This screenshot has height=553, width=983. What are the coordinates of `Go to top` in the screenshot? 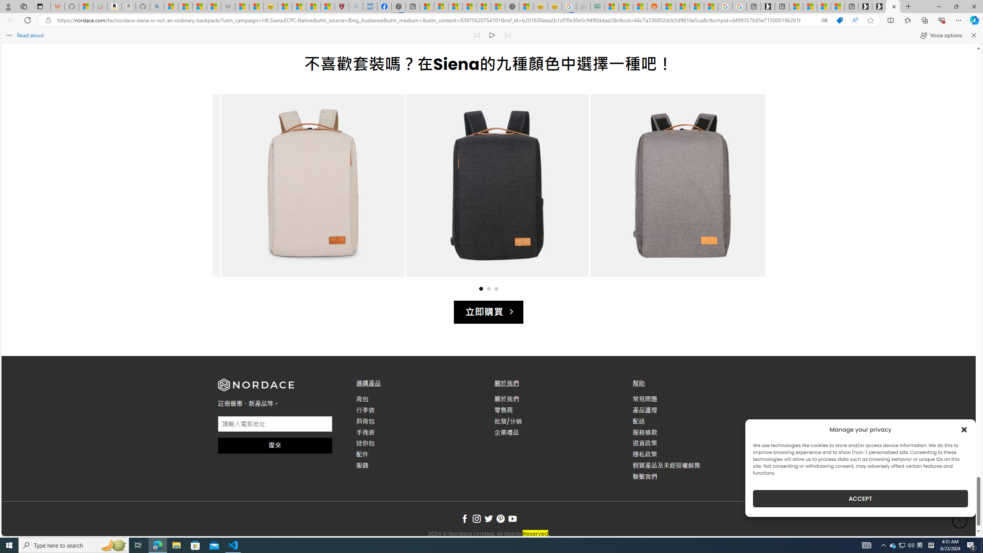 It's located at (960, 521).